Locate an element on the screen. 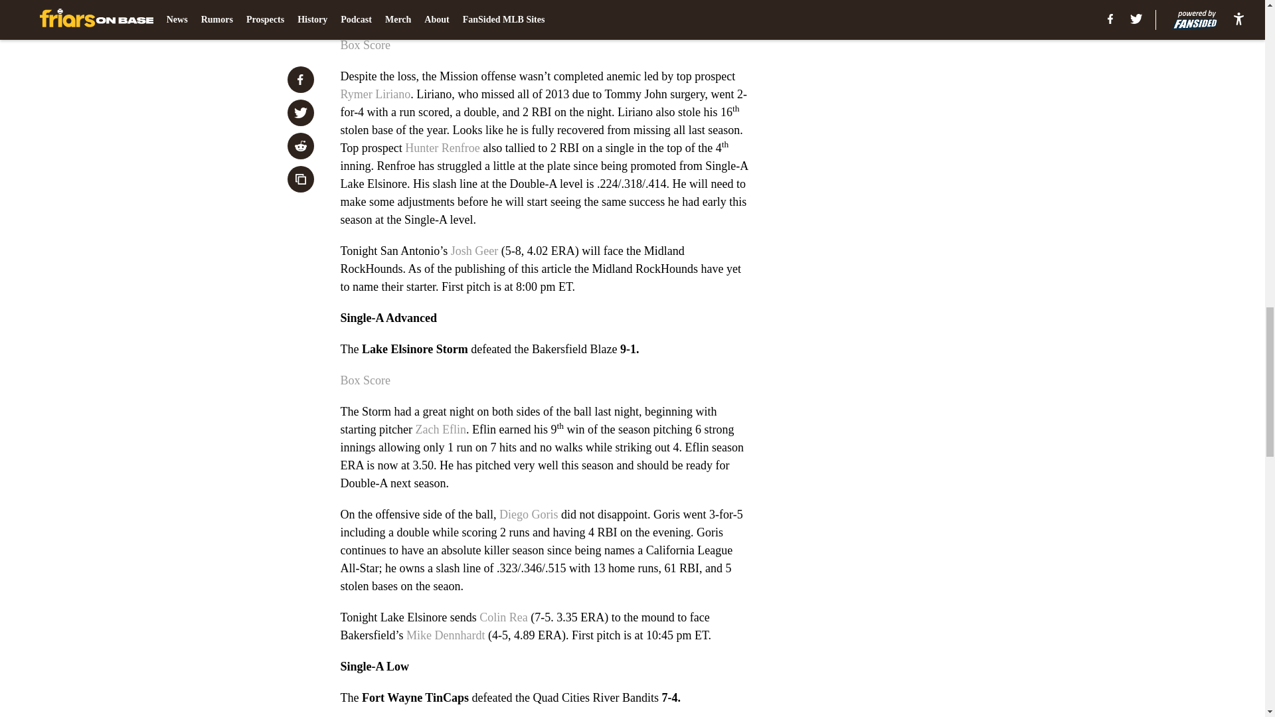 The image size is (1275, 717). Box Score is located at coordinates (365, 380).